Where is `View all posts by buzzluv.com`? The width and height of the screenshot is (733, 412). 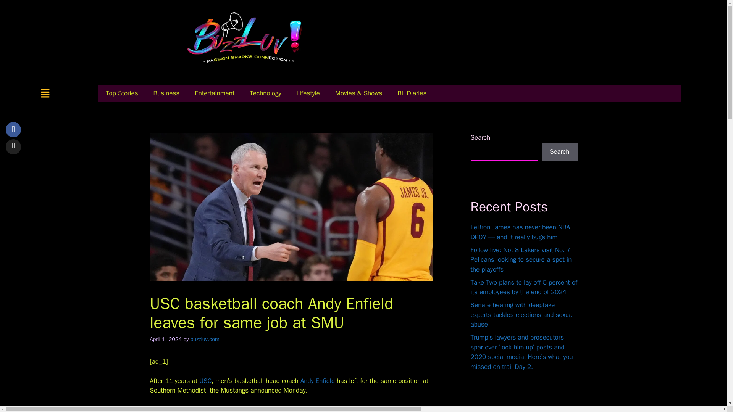
View all posts by buzzluv.com is located at coordinates (205, 339).